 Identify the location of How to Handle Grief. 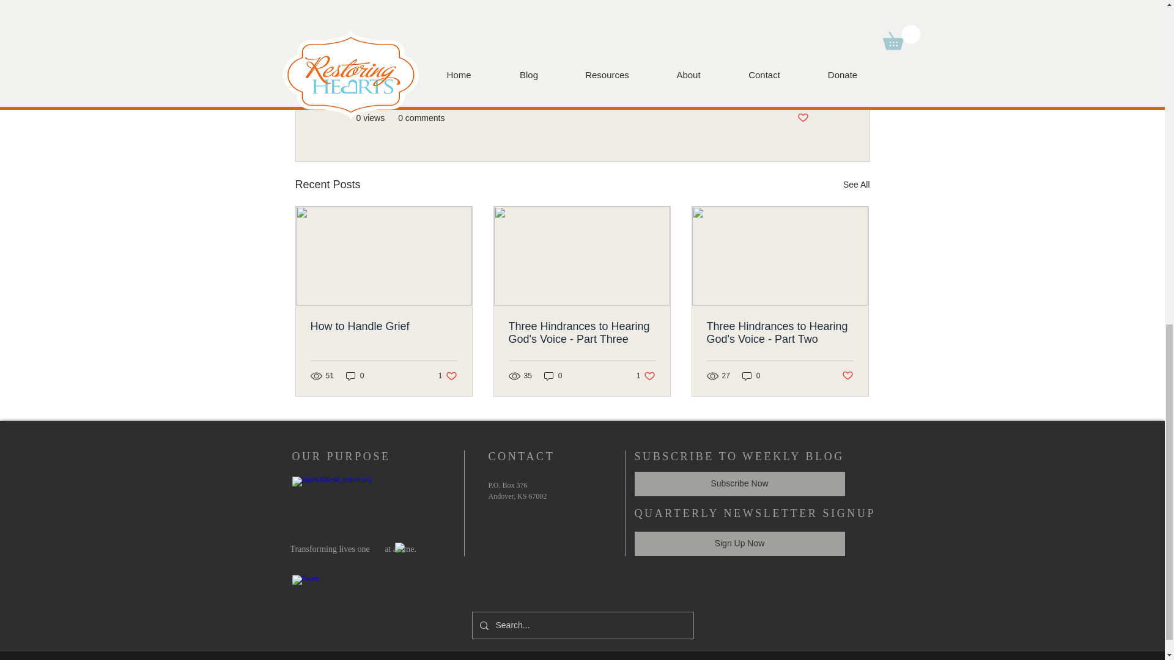
(355, 376).